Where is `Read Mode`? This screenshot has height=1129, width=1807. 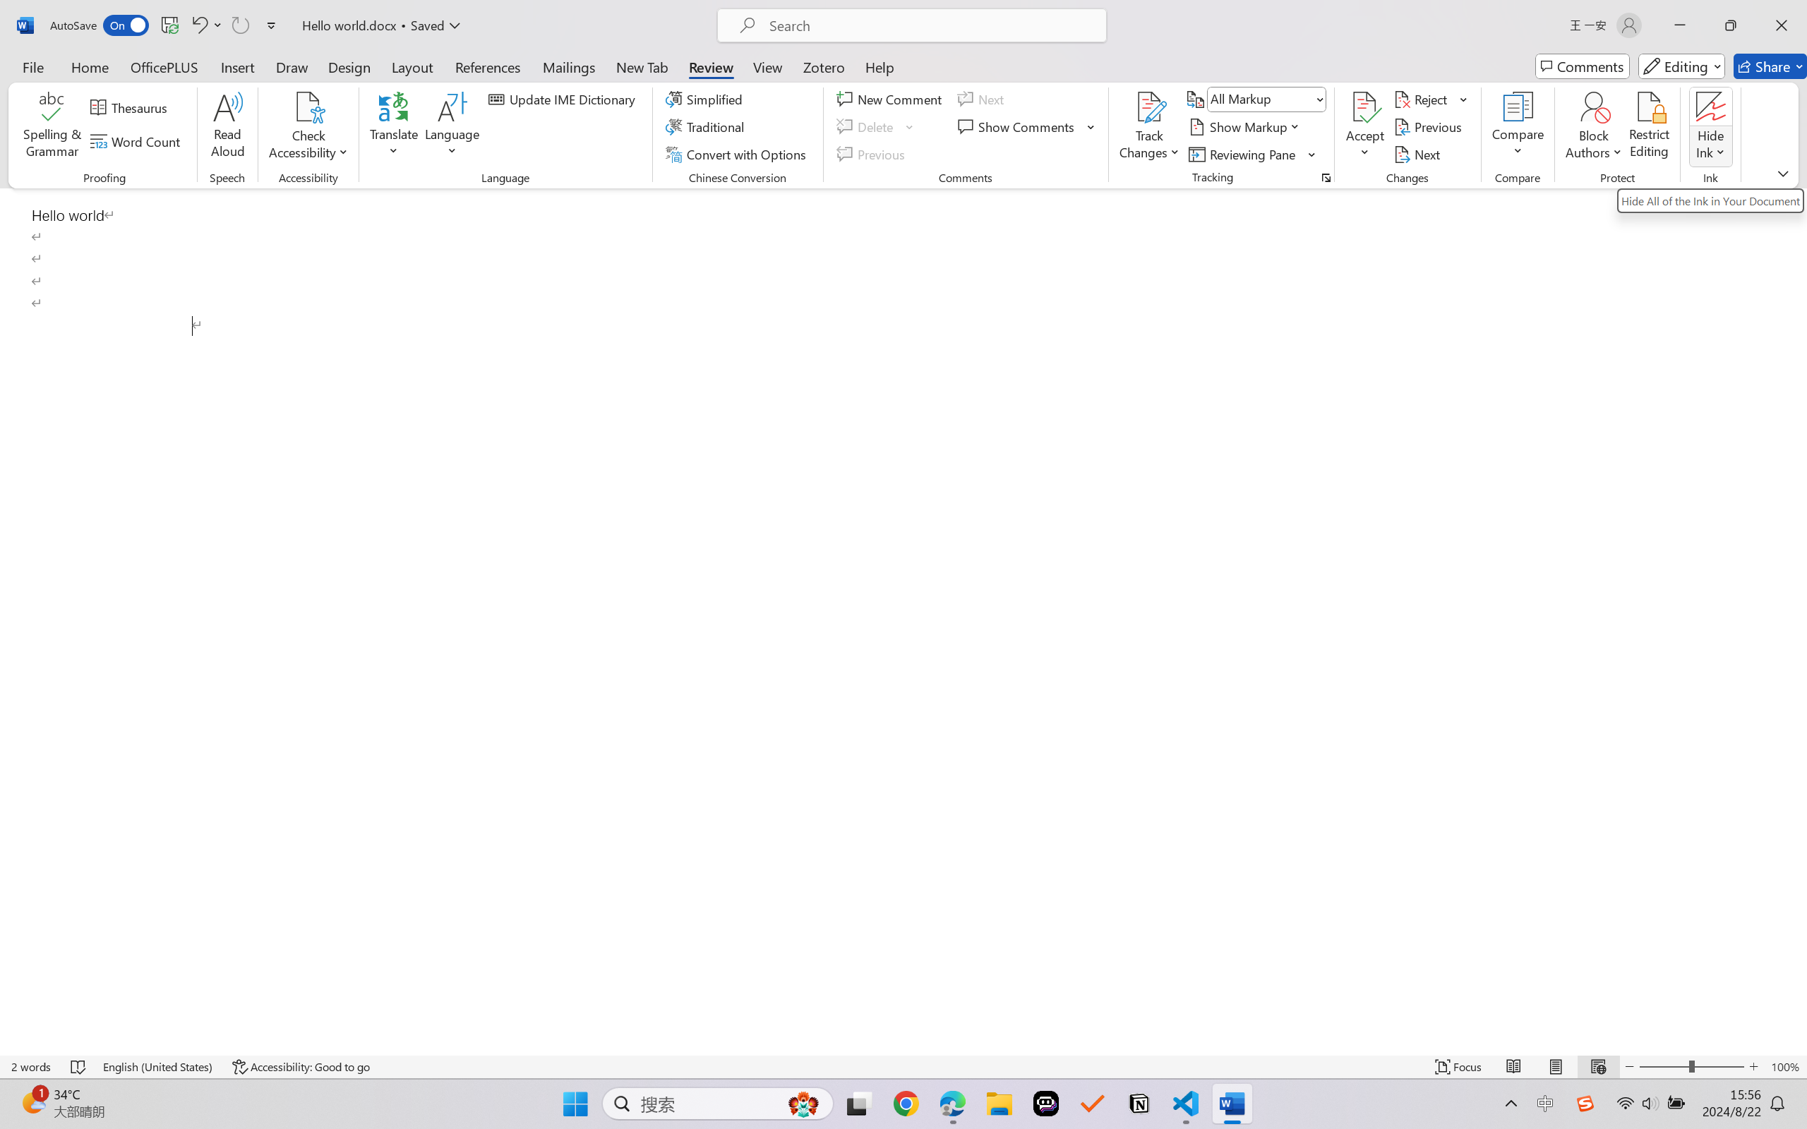
Read Mode is located at coordinates (1514, 1067).